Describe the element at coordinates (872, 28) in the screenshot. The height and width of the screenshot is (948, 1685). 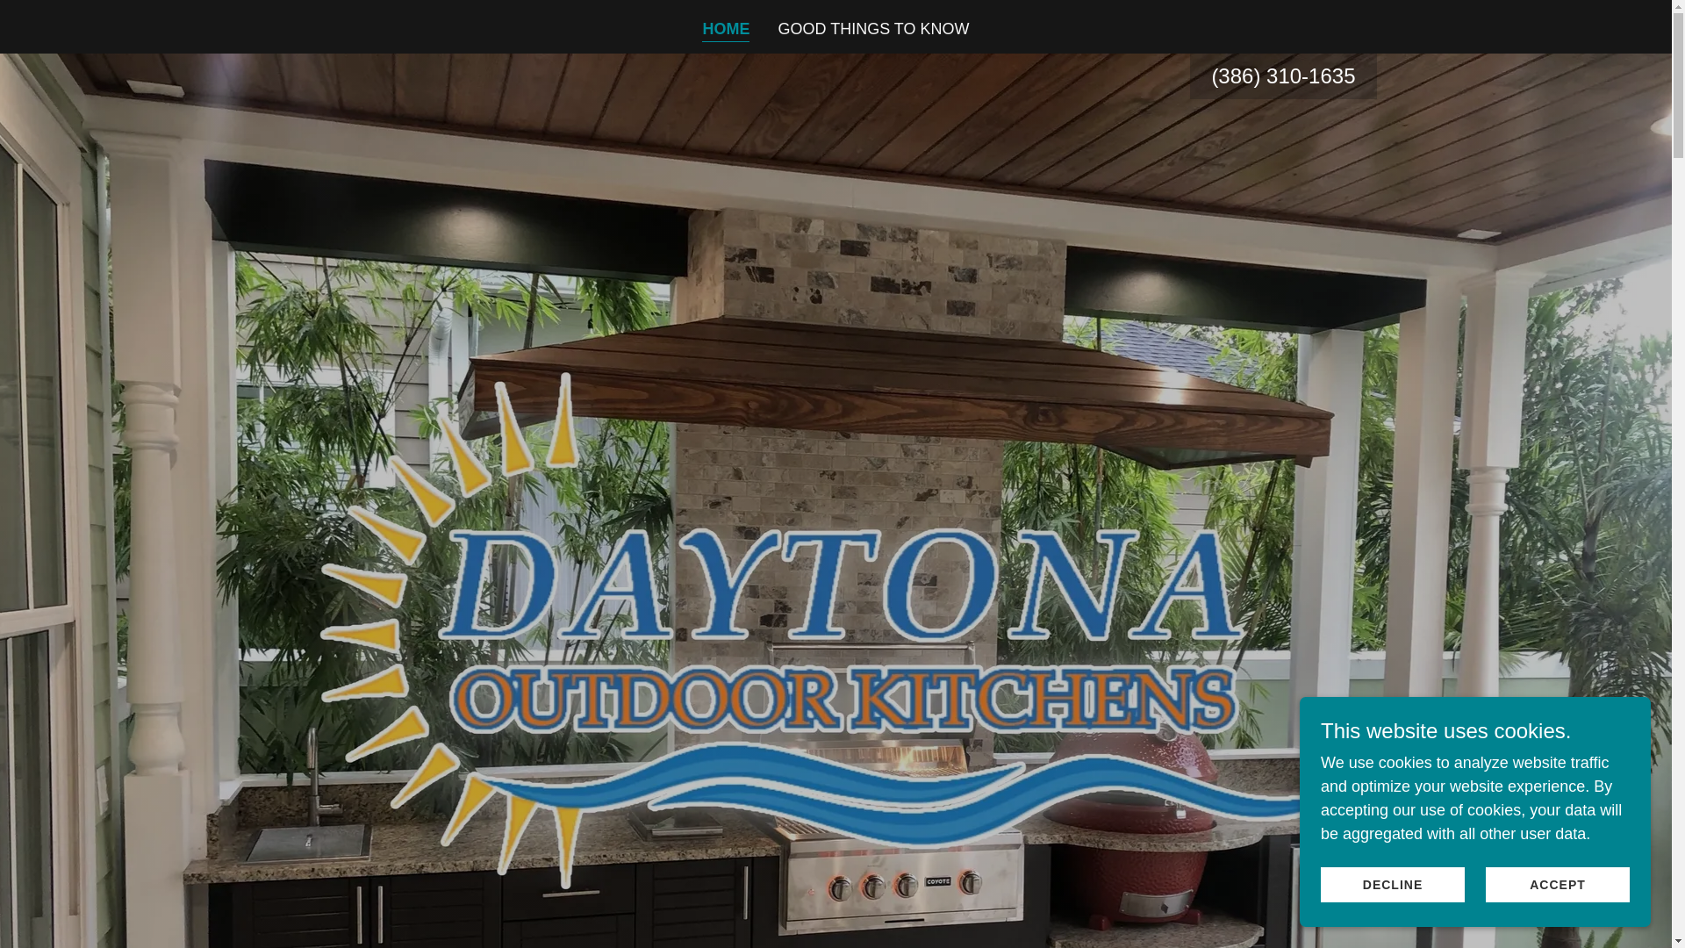
I see `GOOD THINGS TO KNOW` at that location.